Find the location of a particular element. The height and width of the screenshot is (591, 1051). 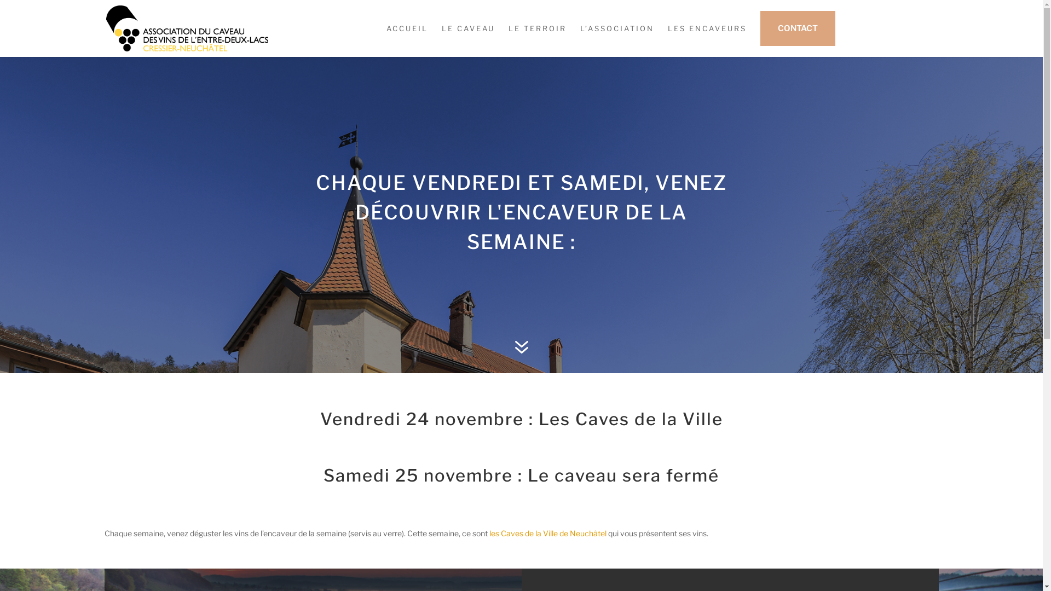

ACCUEIL is located at coordinates (407, 40).